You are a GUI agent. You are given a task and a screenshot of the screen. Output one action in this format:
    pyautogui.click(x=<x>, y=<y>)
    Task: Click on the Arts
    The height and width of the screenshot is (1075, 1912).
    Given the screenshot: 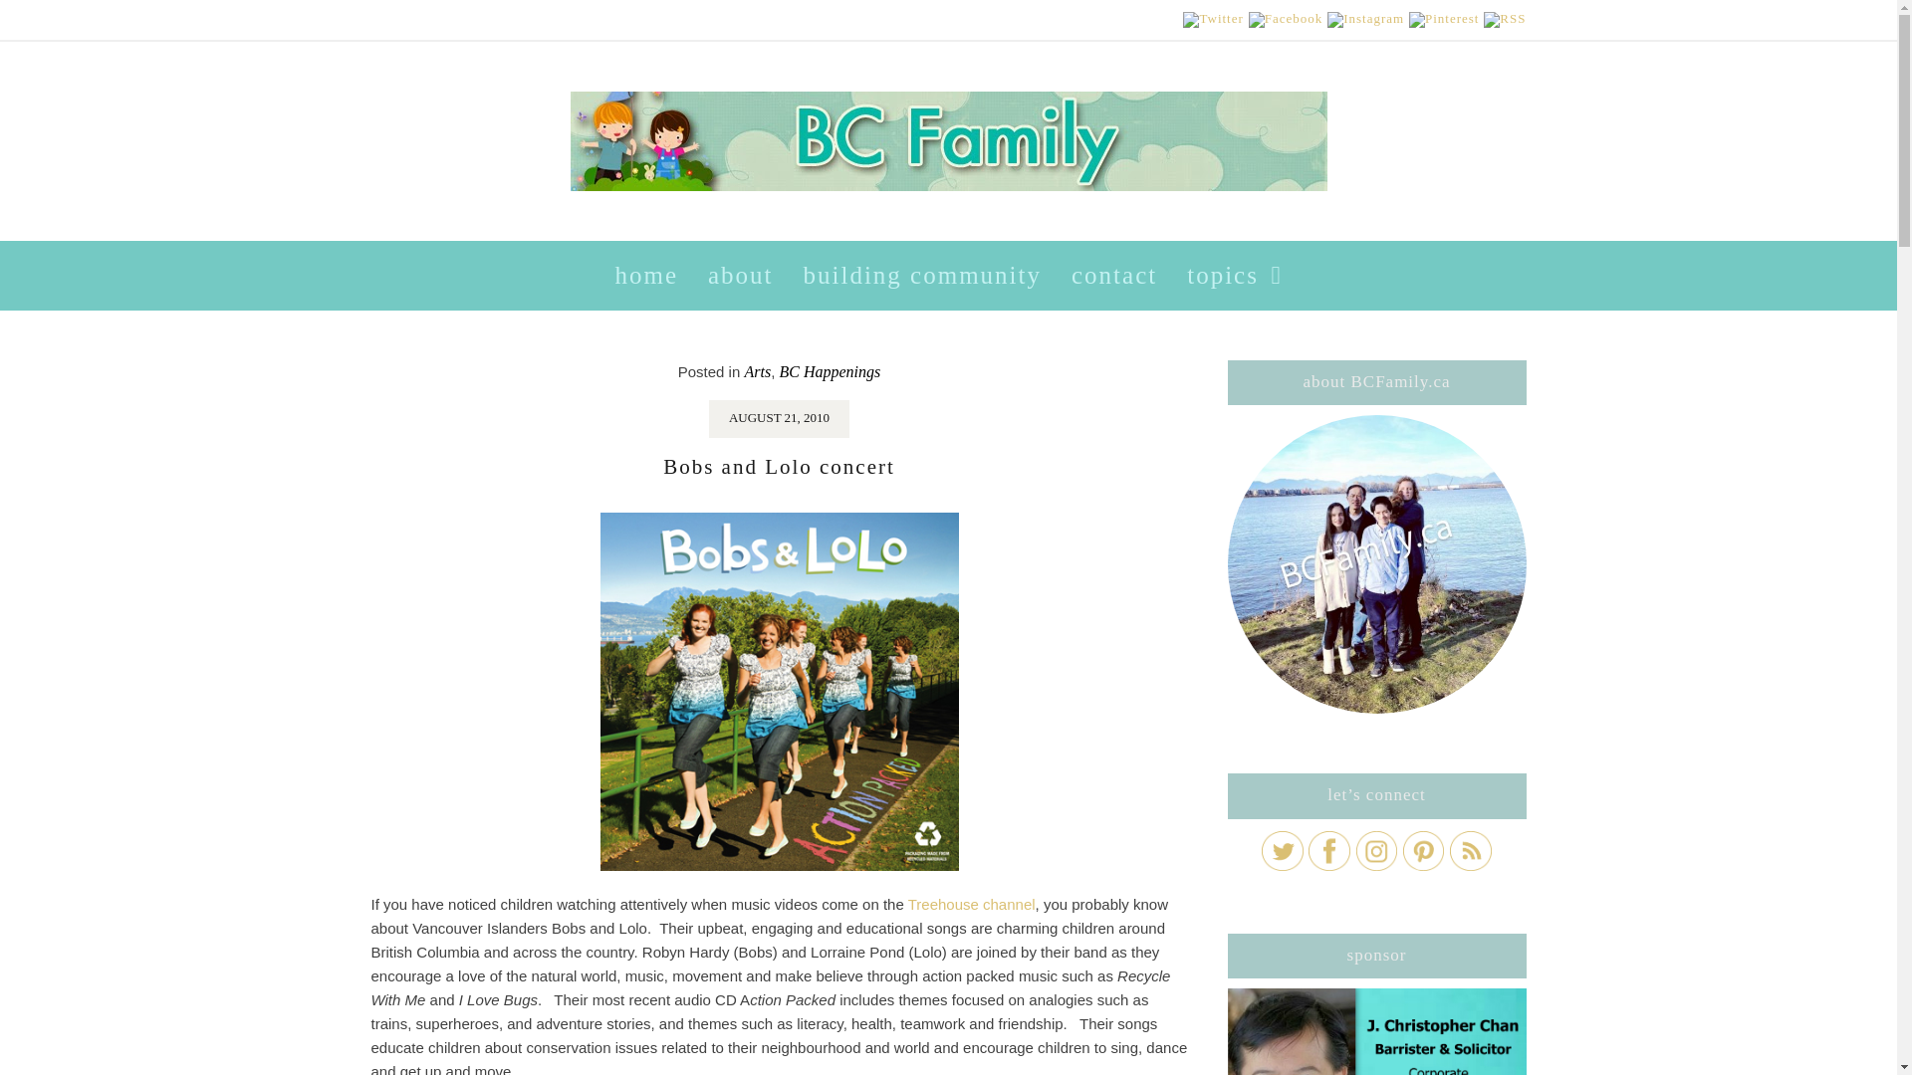 What is the action you would take?
    pyautogui.click(x=757, y=372)
    